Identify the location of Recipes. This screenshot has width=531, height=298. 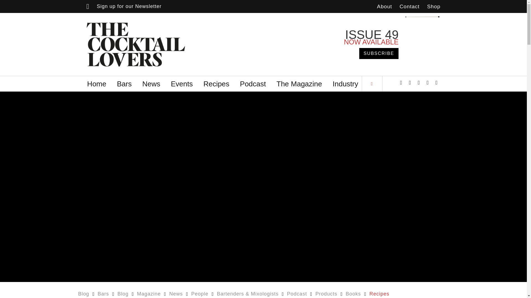
(216, 84).